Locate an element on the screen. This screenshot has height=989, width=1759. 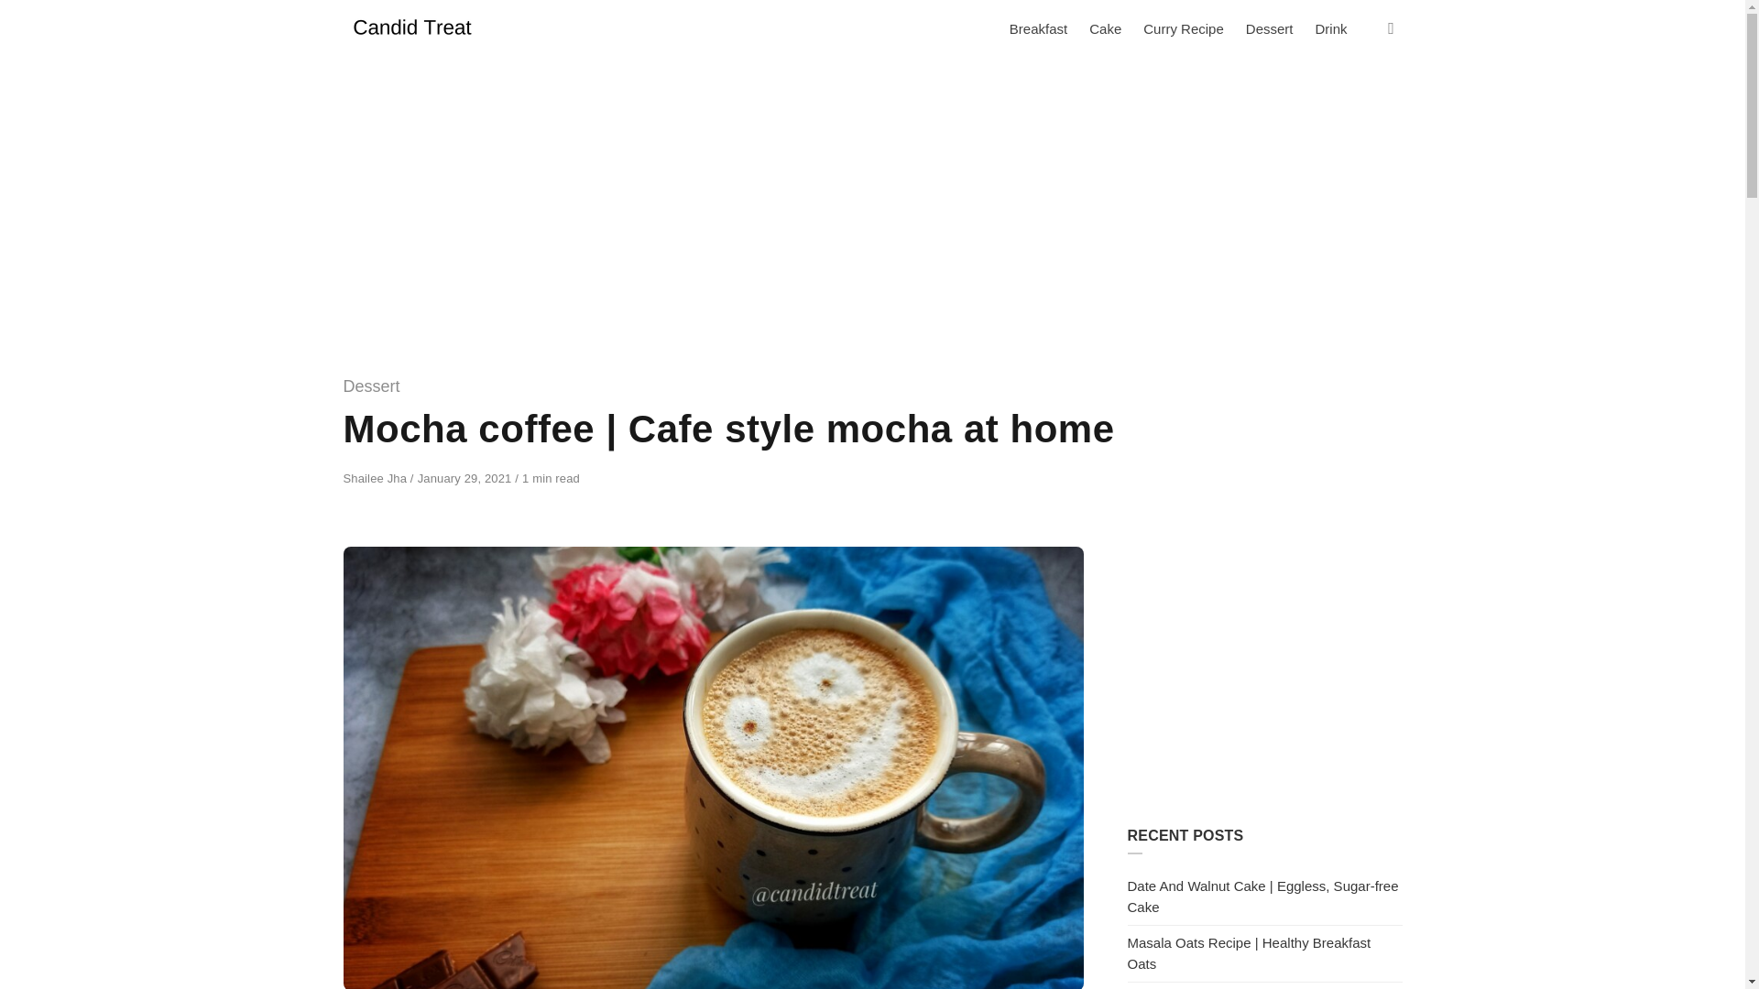
Breakfast is located at coordinates (1038, 29).